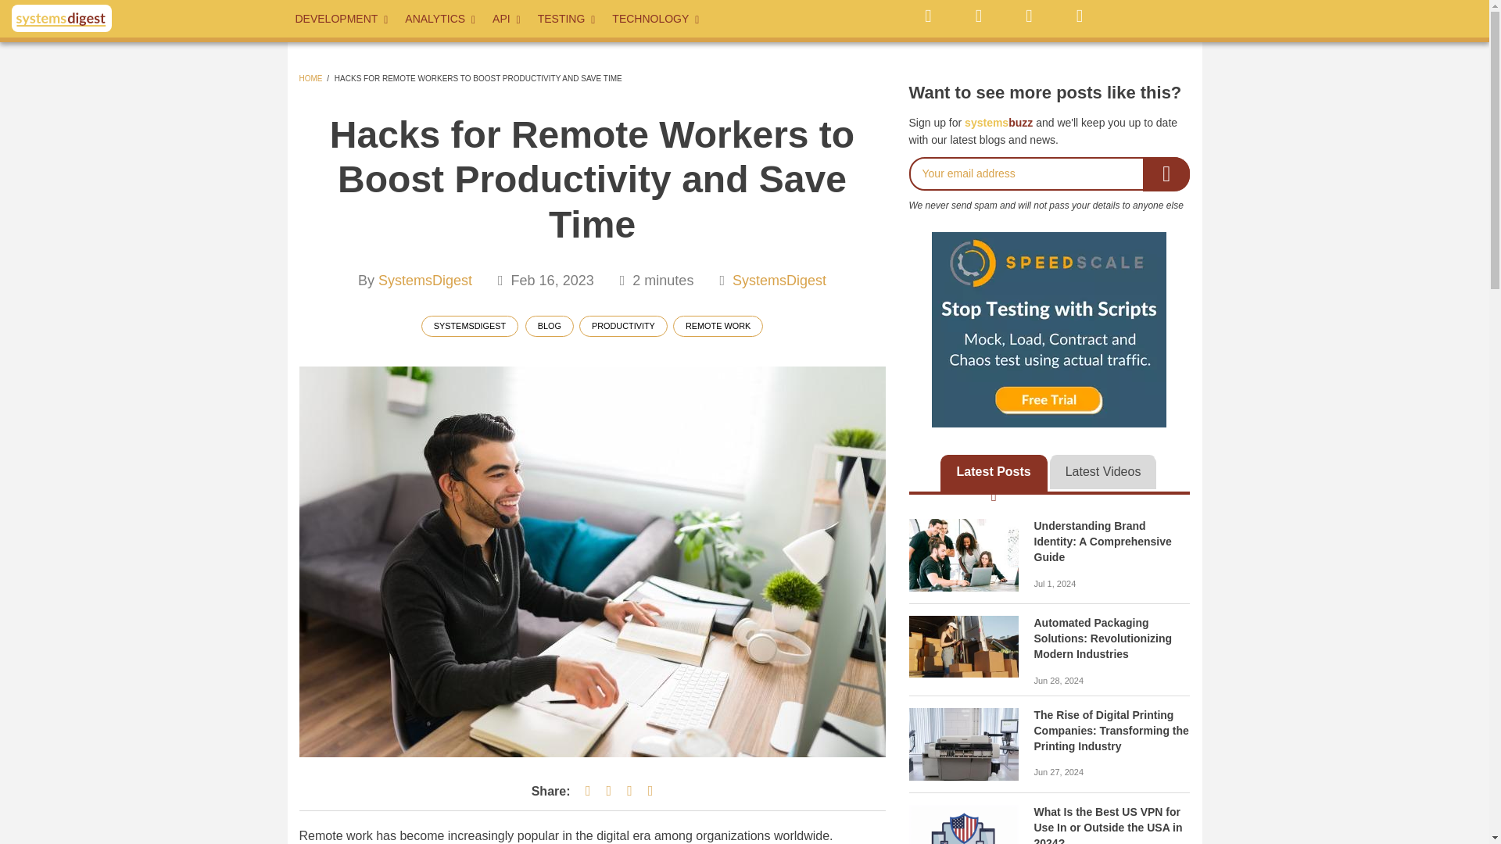 The height and width of the screenshot is (844, 1501). Describe the element at coordinates (1028, 16) in the screenshot. I see `linkedin` at that location.